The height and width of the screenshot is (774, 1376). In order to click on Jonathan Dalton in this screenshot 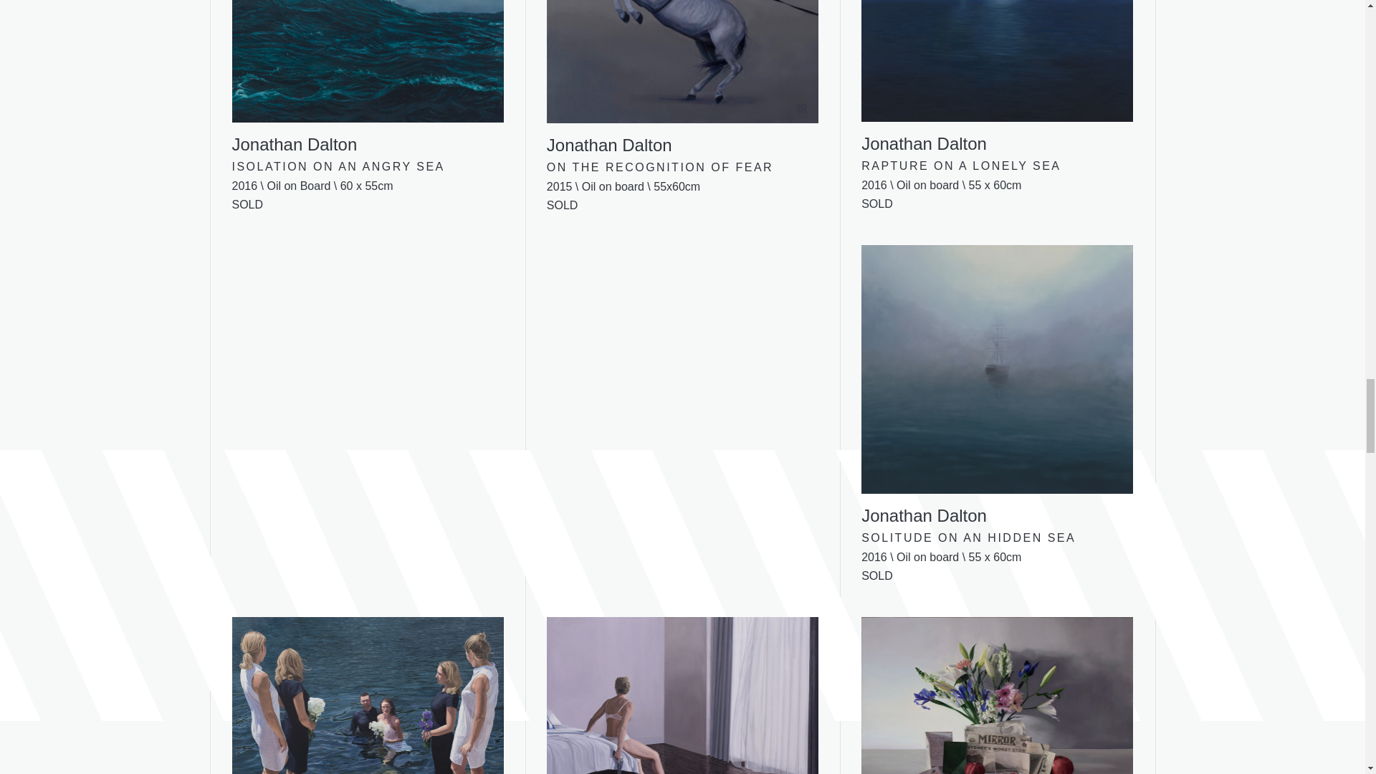, I will do `click(996, 386)`.